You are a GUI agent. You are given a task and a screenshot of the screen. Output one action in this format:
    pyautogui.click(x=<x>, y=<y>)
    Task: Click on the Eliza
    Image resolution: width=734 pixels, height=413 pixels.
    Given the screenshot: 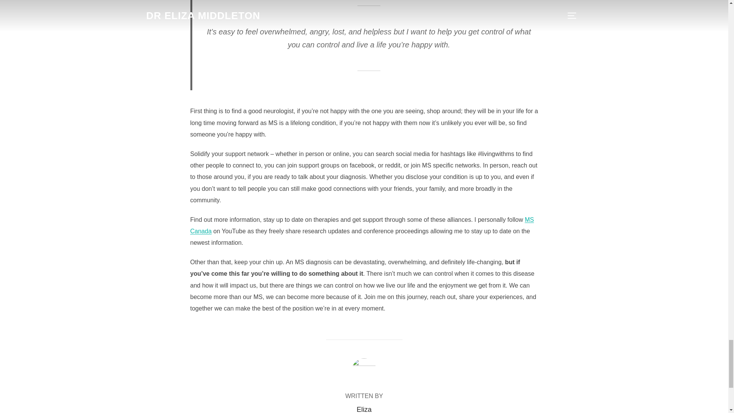 What is the action you would take?
    pyautogui.click(x=364, y=409)
    